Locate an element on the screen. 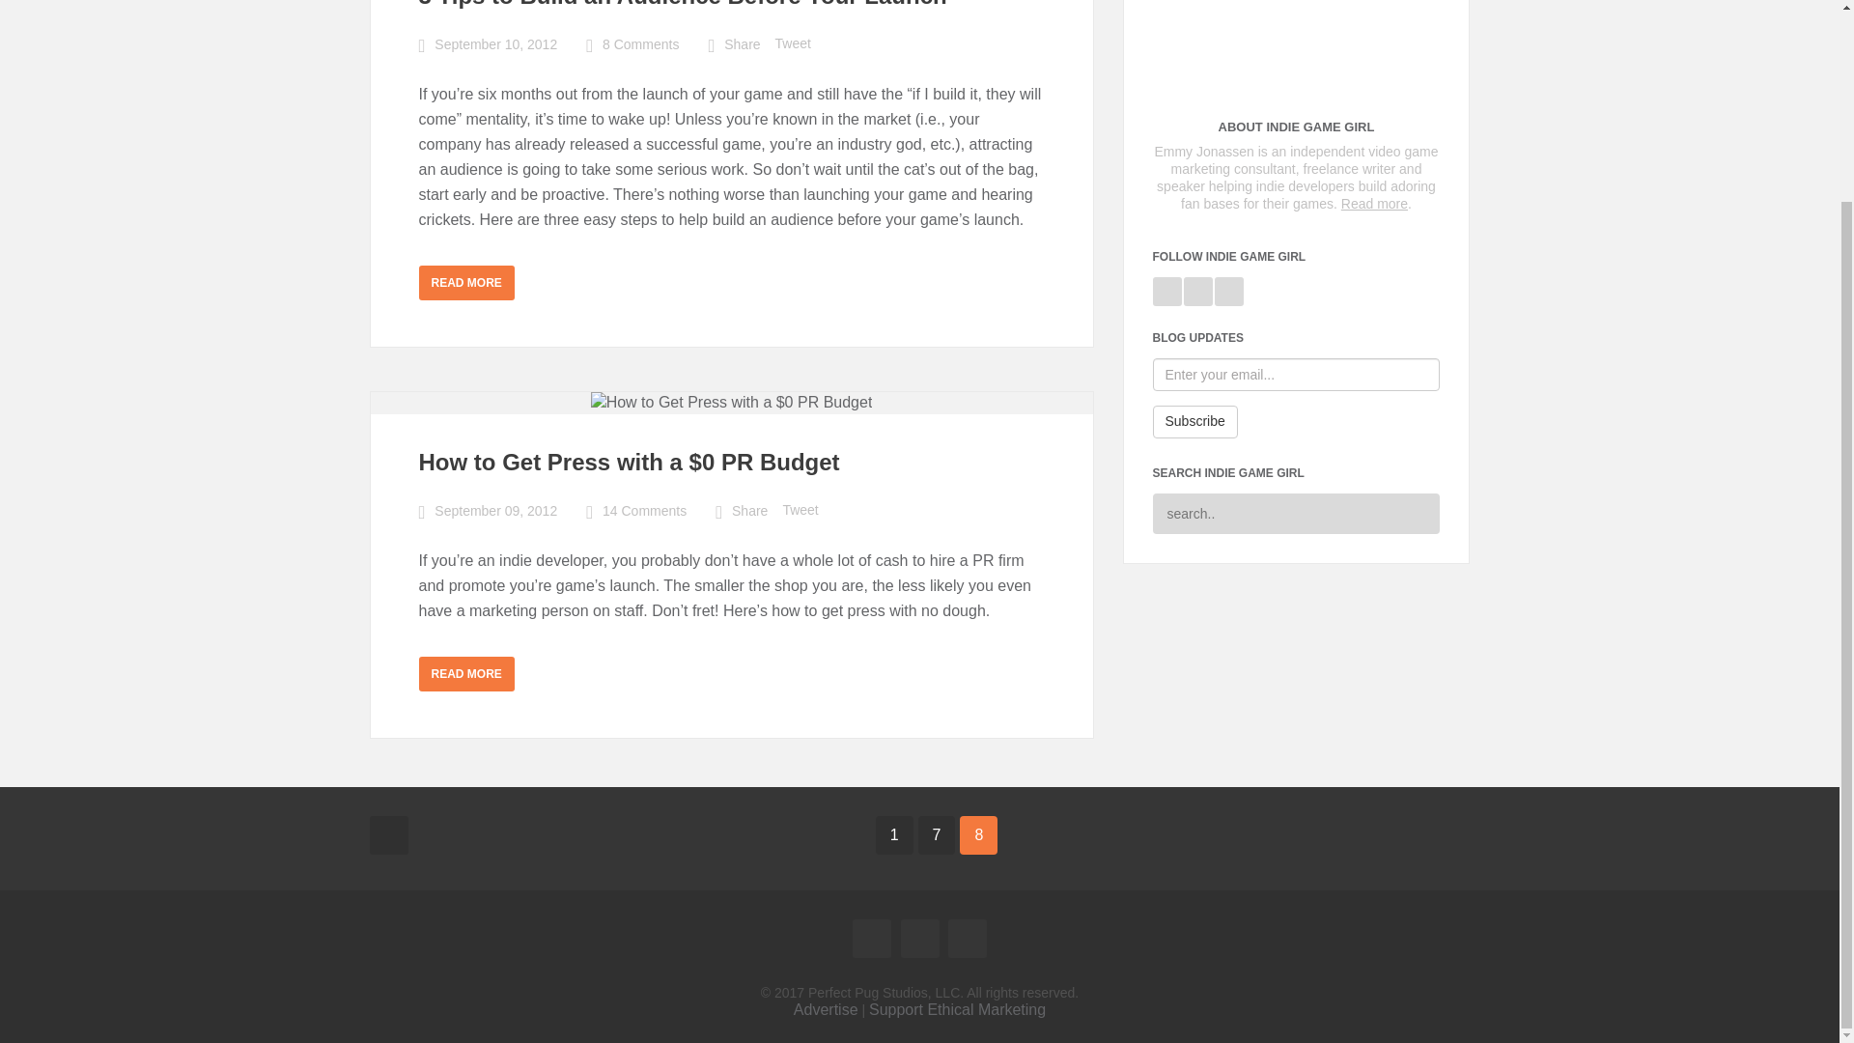 The image size is (1854, 1043). 1 is located at coordinates (894, 834).